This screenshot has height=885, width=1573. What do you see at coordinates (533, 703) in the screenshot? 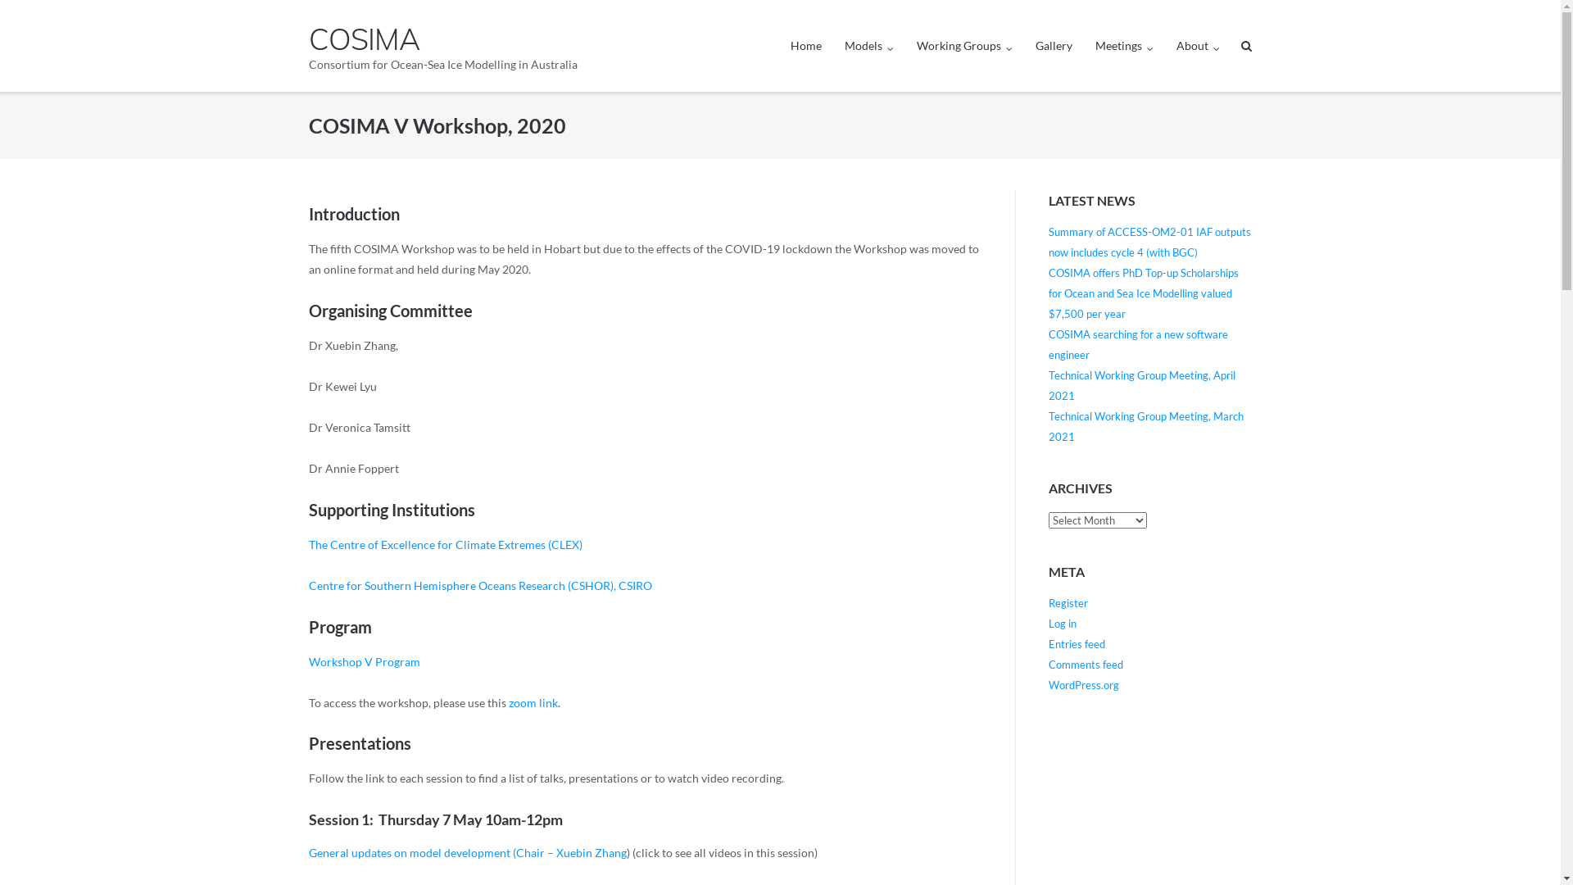
I see `zoom link` at bounding box center [533, 703].